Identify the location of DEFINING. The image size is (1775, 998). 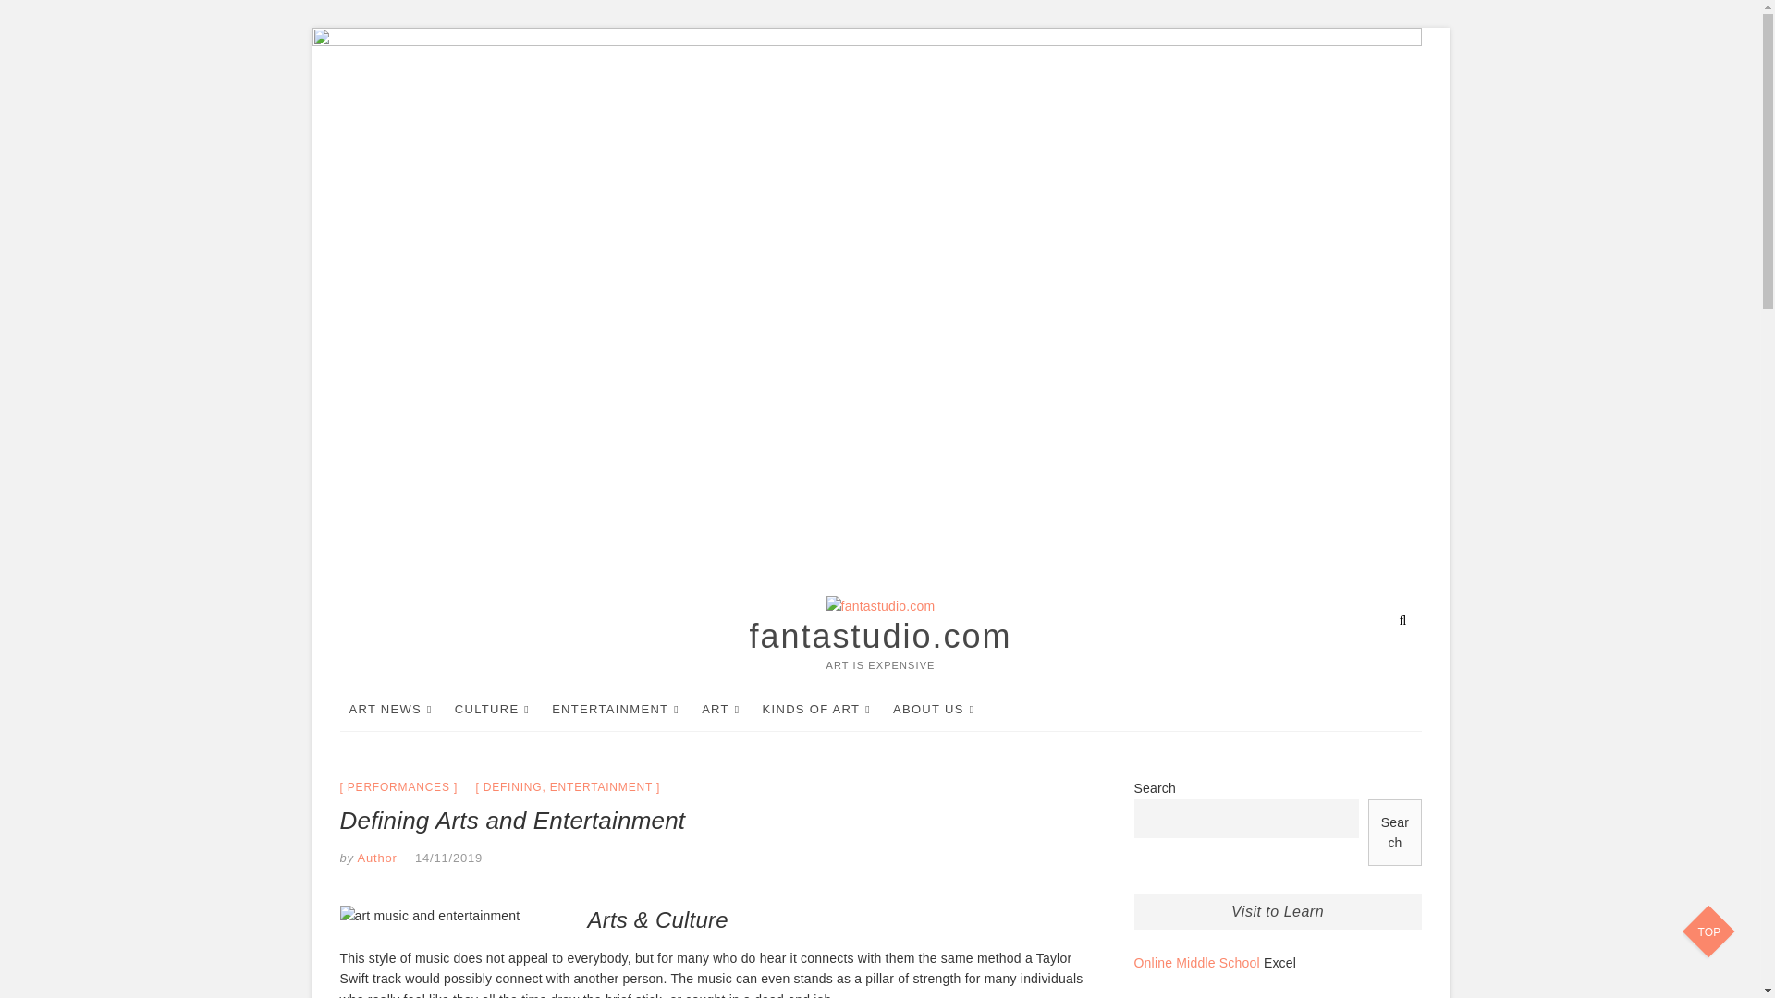
(512, 786).